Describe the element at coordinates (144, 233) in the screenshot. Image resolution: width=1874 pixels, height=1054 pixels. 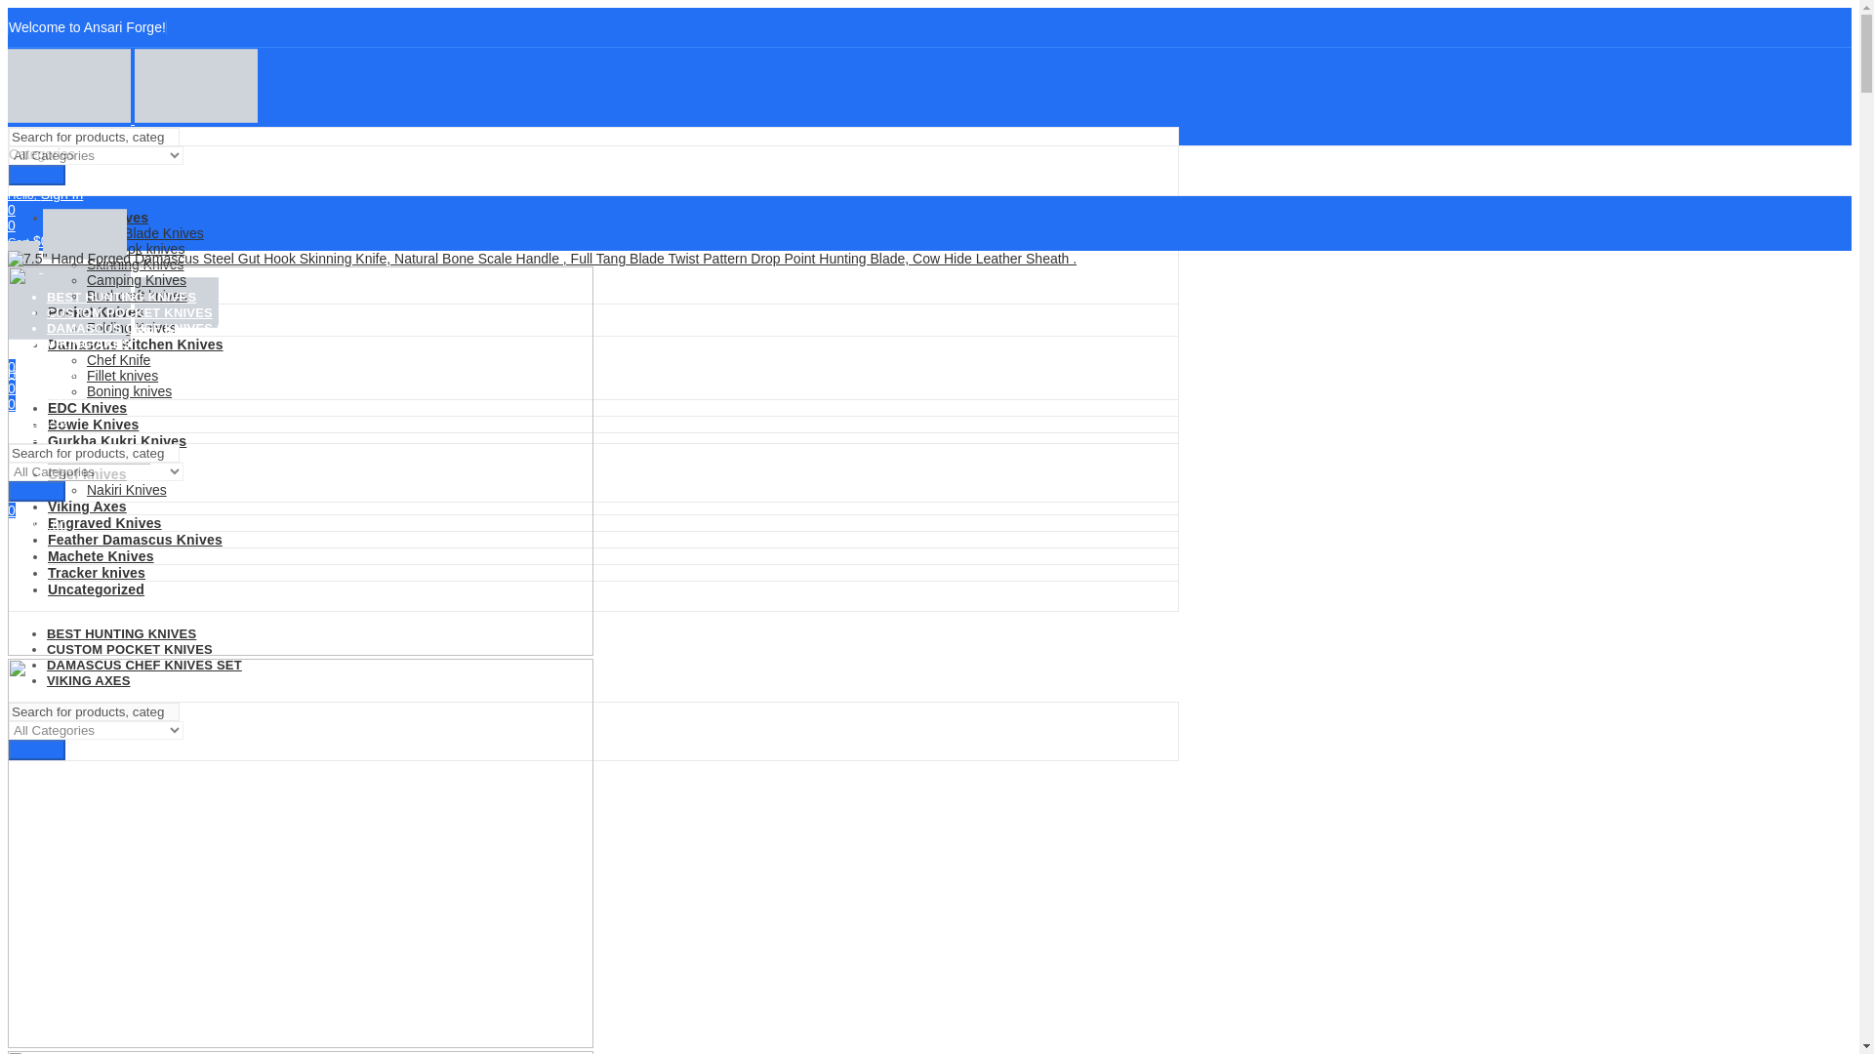
I see `Fixed Blade Knives` at that location.